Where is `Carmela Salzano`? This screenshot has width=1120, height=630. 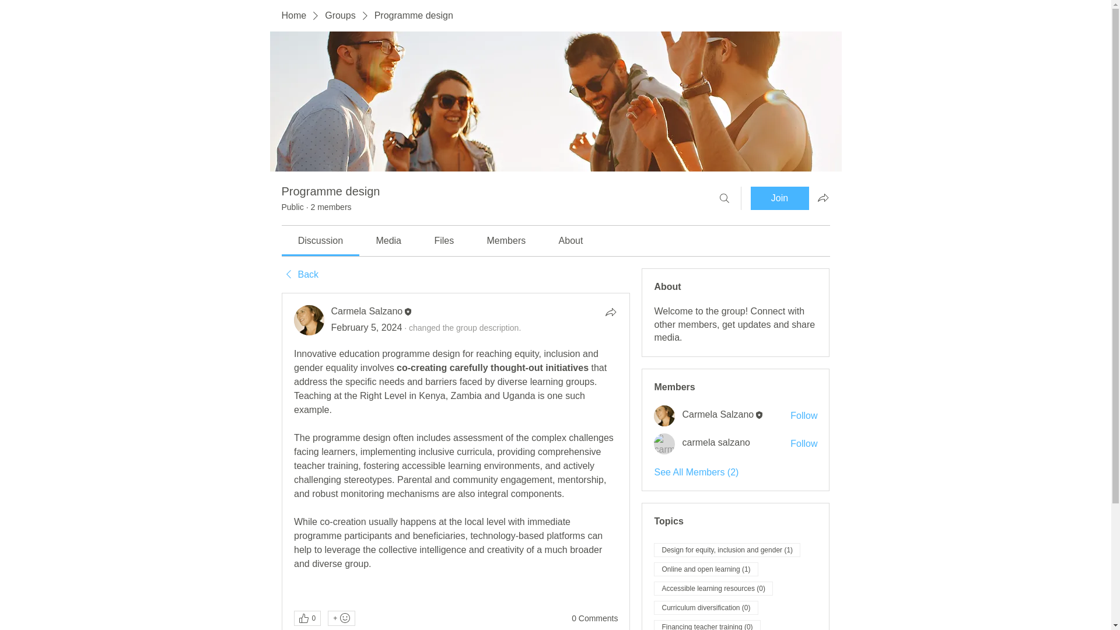
Carmela Salzano is located at coordinates (367, 311).